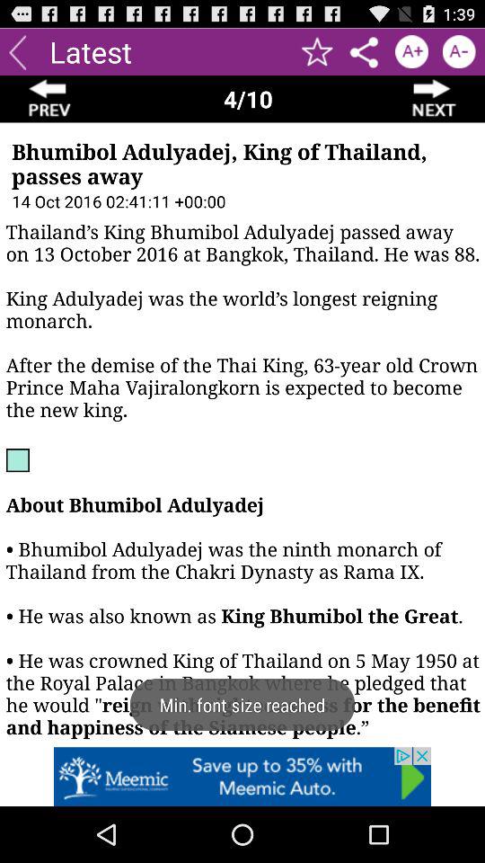 This screenshot has height=863, width=485. I want to click on go back, so click(50, 99).